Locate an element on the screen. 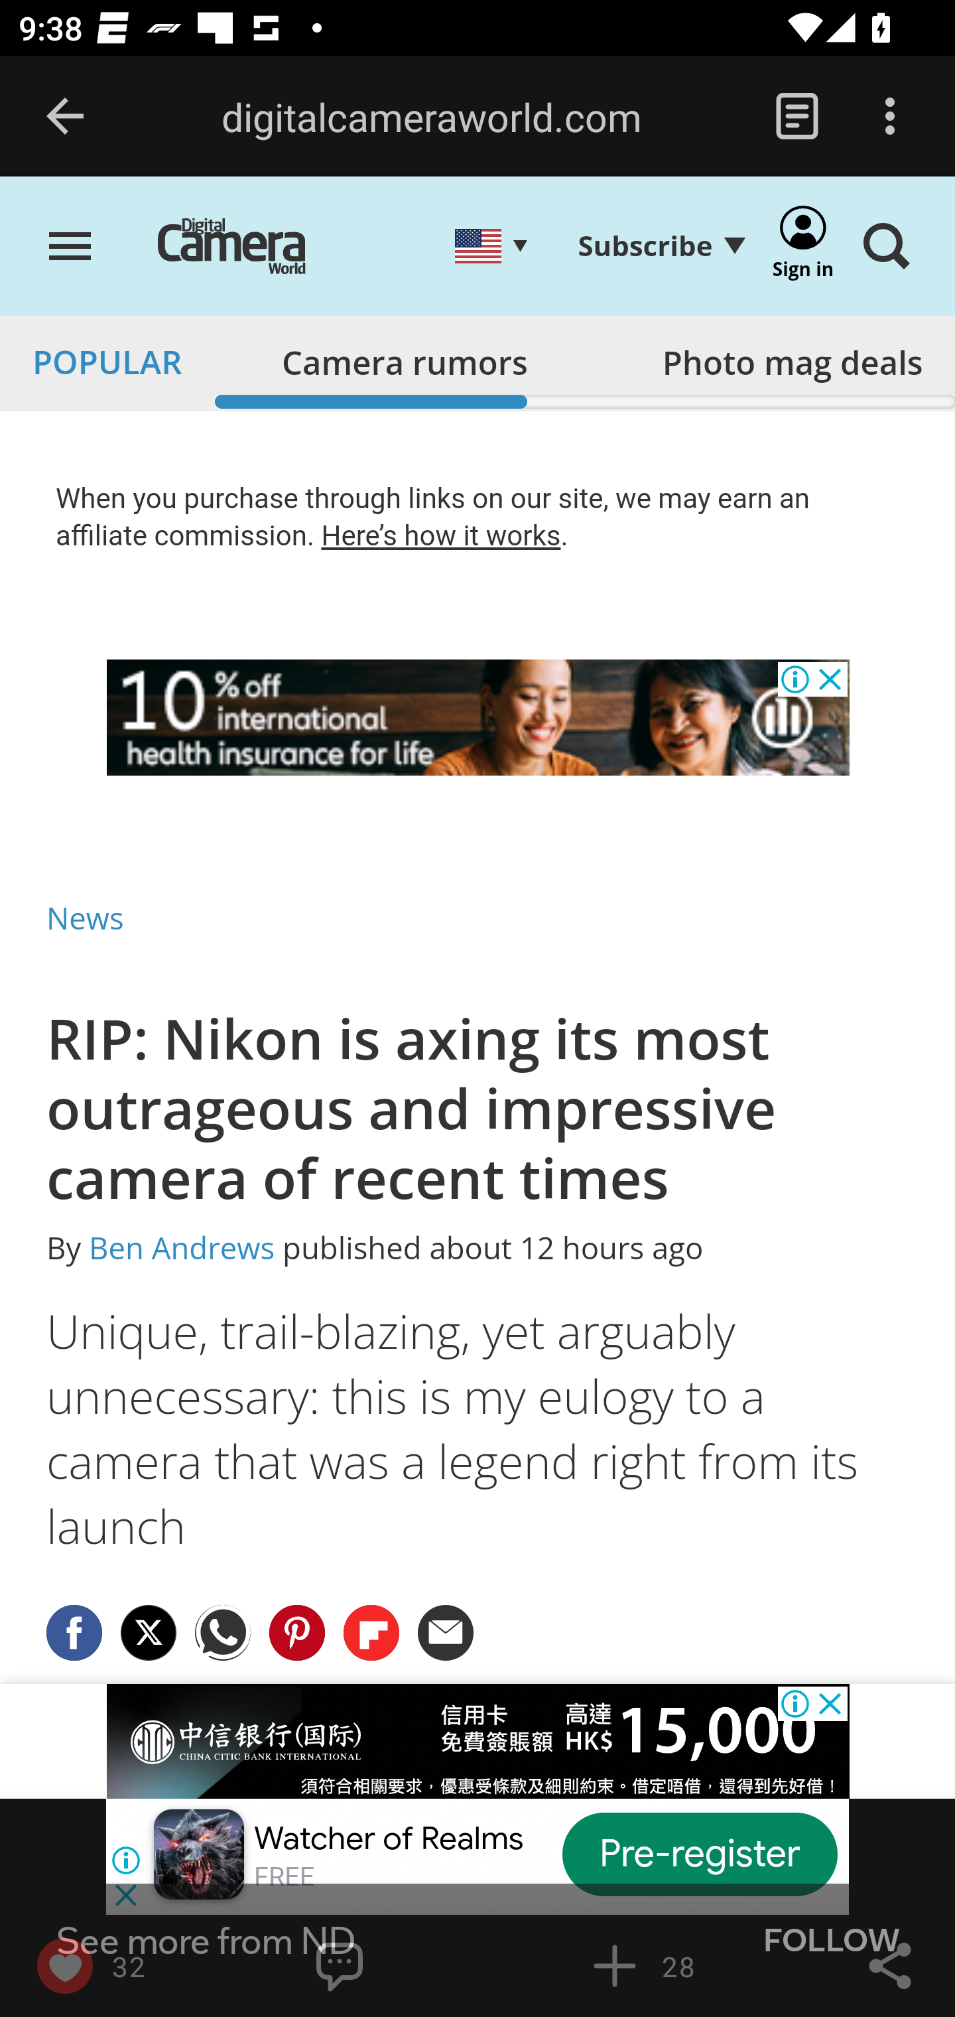  Share this page on Pinterest is located at coordinates (297, 1631).